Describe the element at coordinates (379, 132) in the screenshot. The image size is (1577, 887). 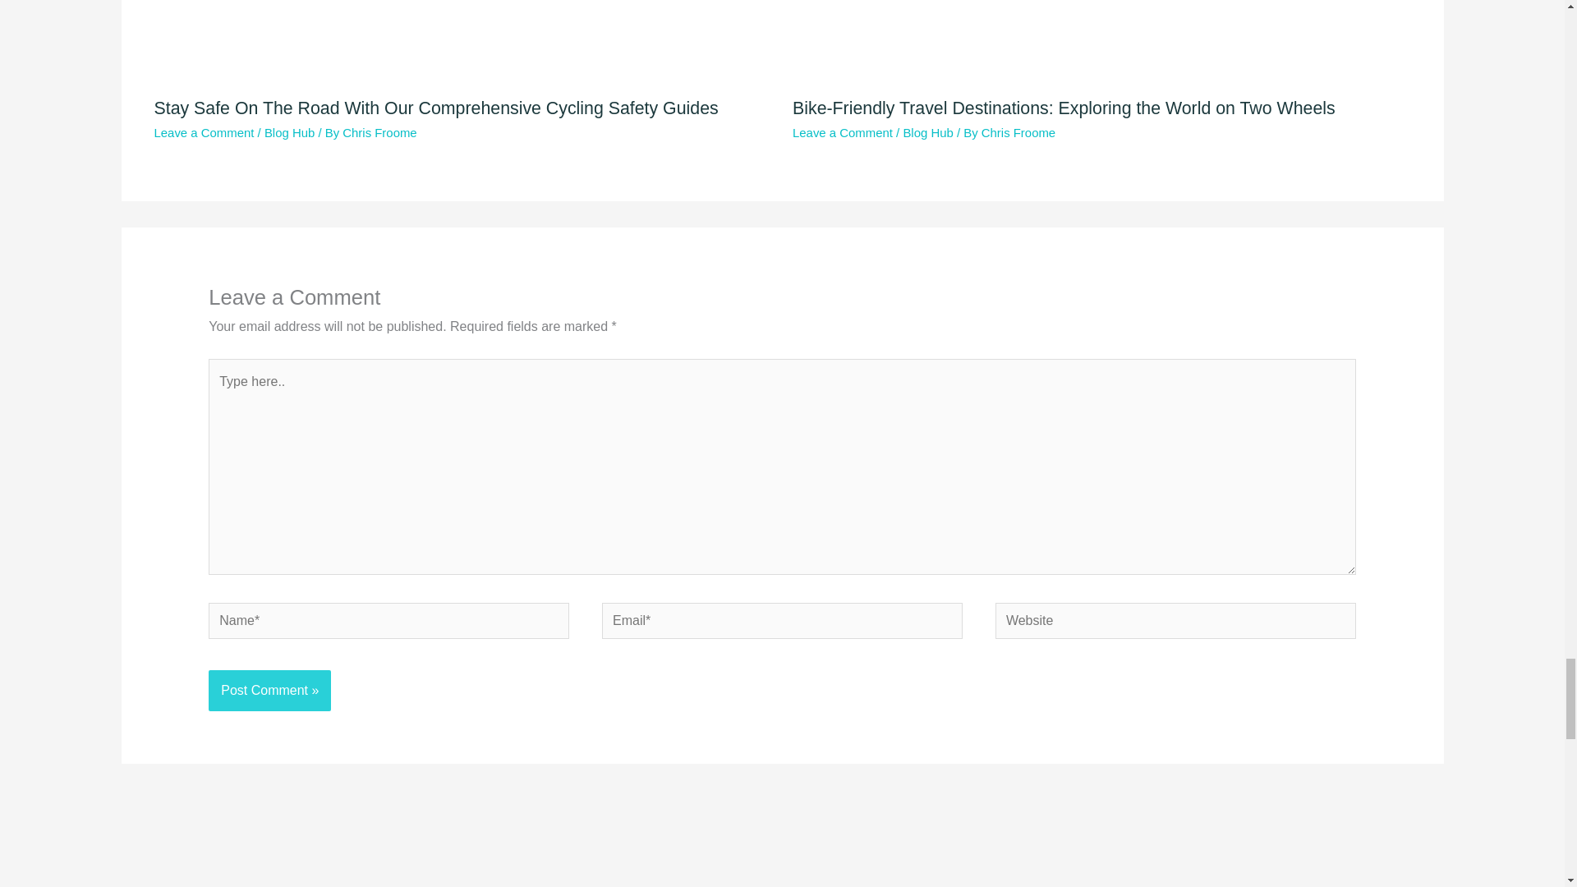
I see `View all posts by Chris Froome` at that location.